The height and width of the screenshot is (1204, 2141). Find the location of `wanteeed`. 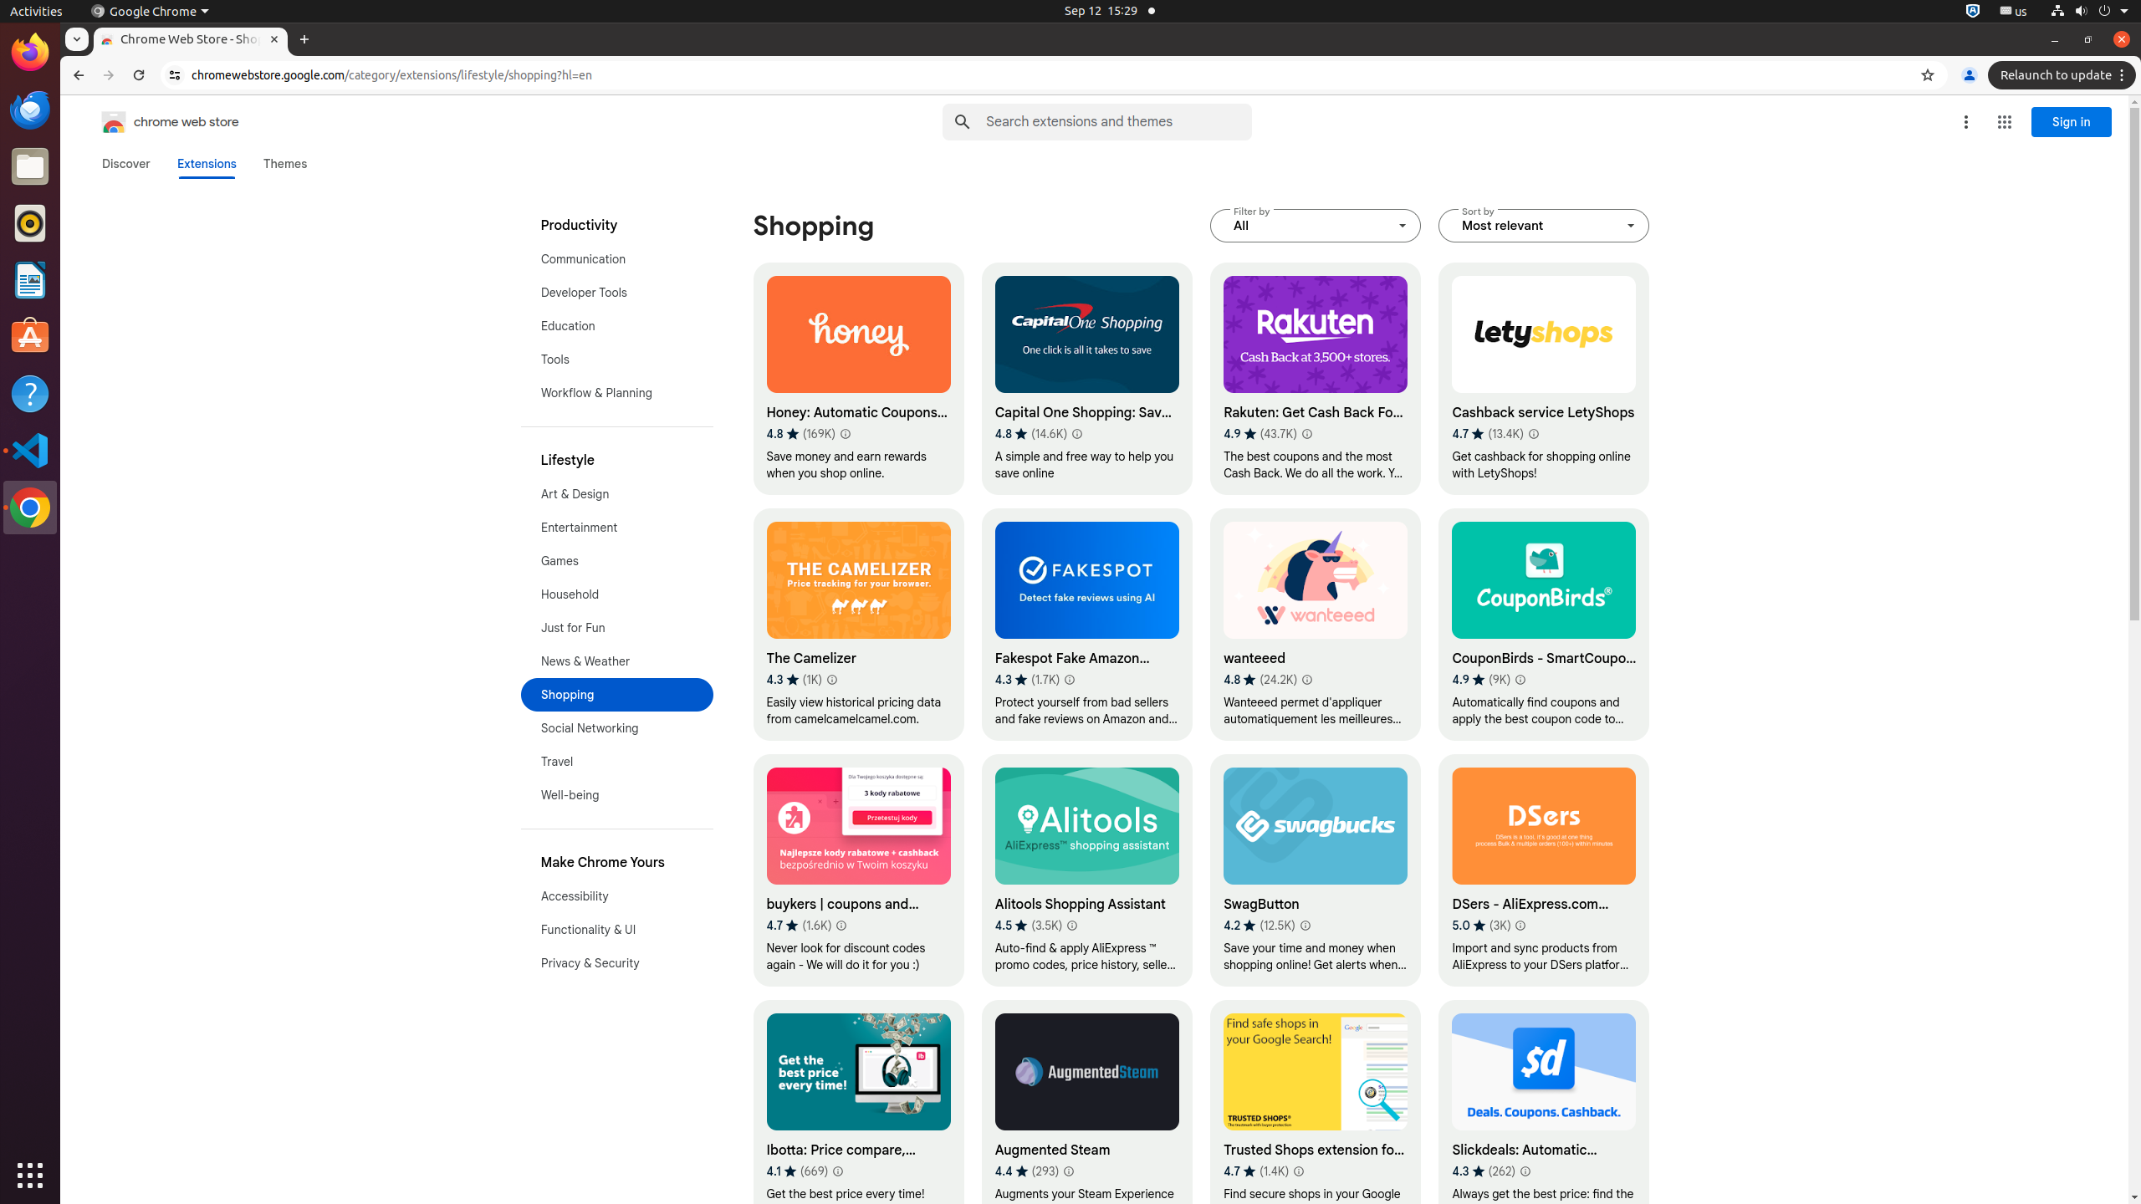

wanteeed is located at coordinates (1316, 625).